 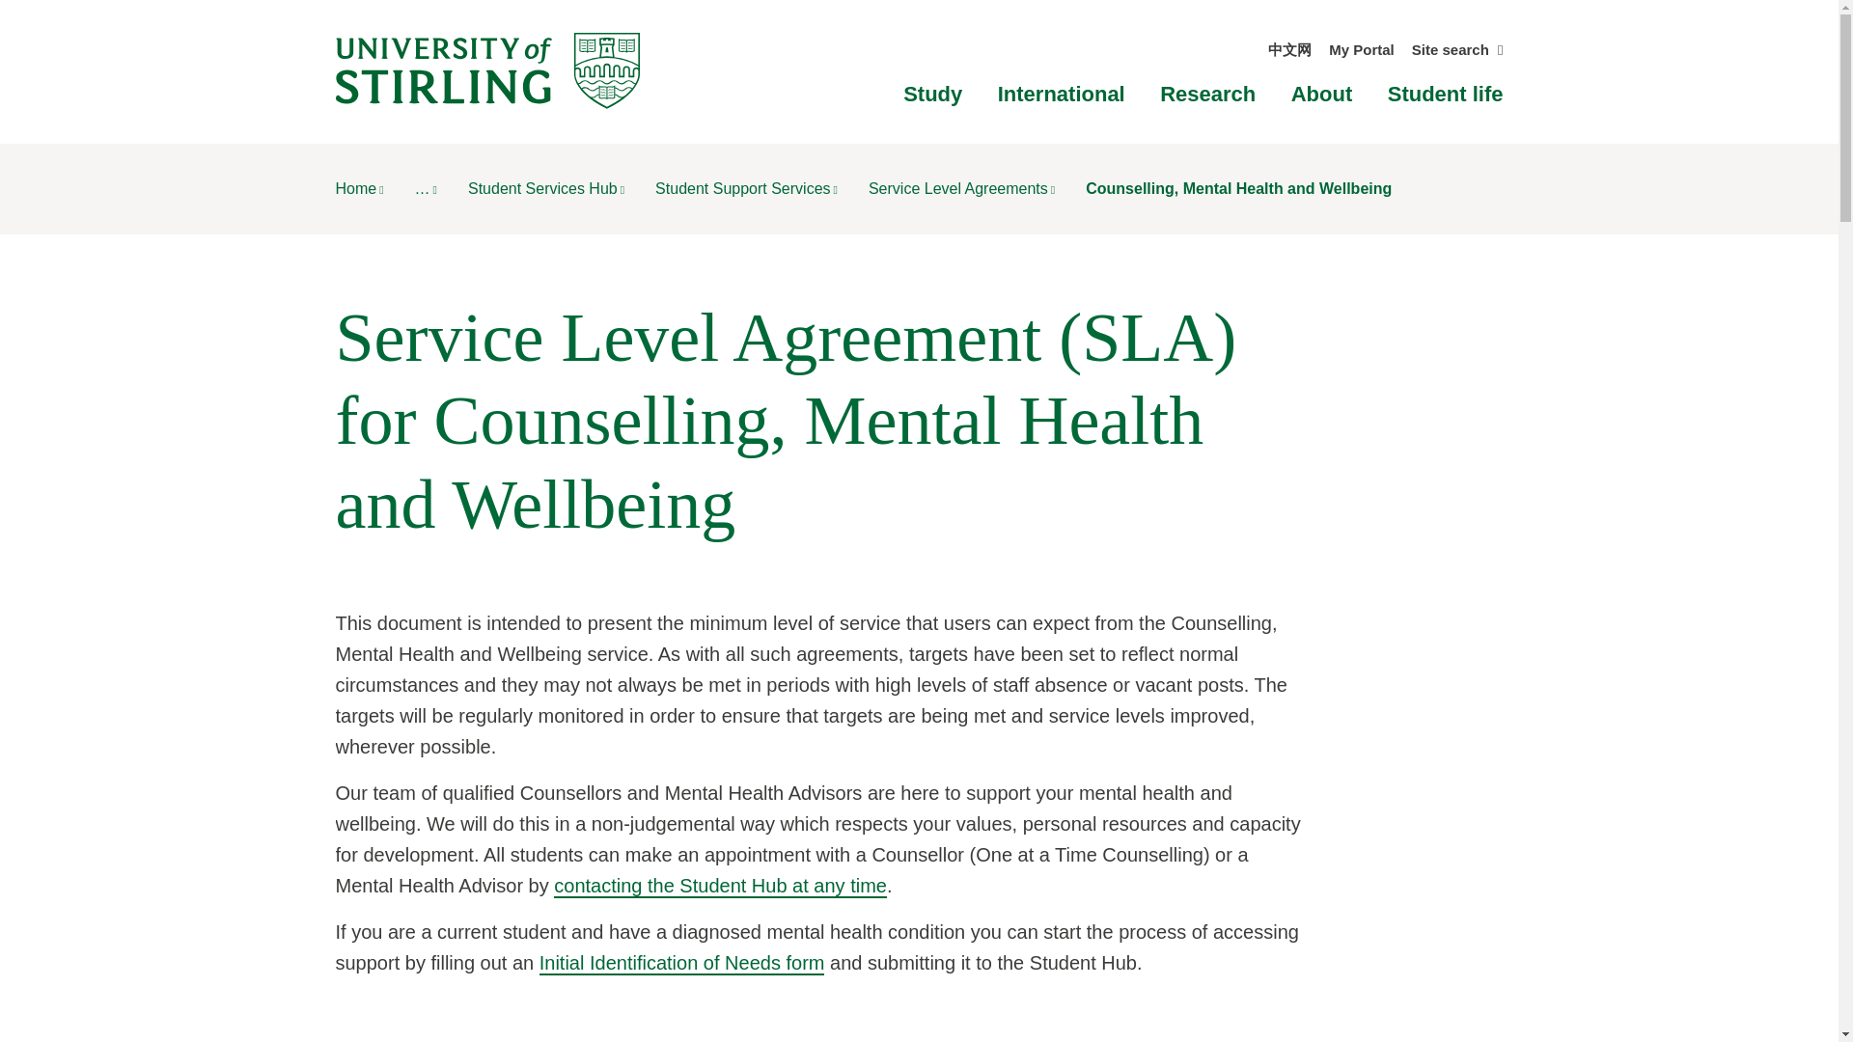 What do you see at coordinates (1207, 95) in the screenshot?
I see `Research` at bounding box center [1207, 95].